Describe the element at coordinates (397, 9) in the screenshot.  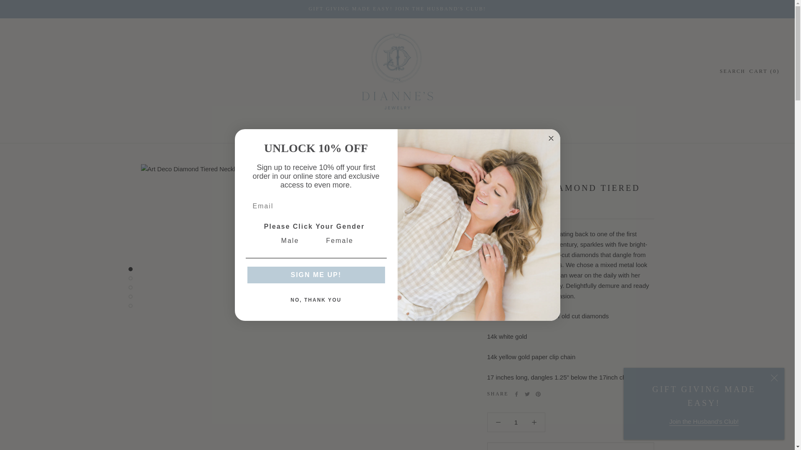
I see `SEARCH` at that location.